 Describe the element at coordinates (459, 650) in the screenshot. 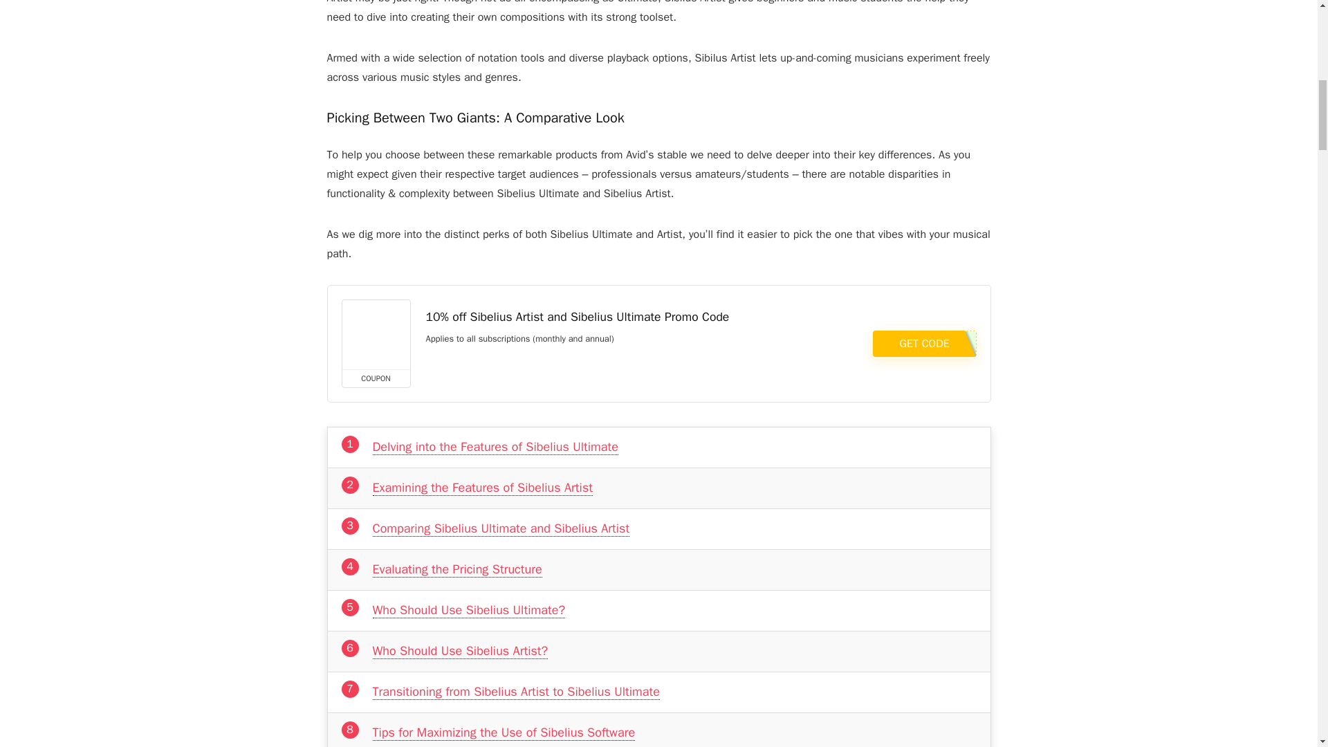

I see `Who Should Use Sibelius Artist?` at that location.